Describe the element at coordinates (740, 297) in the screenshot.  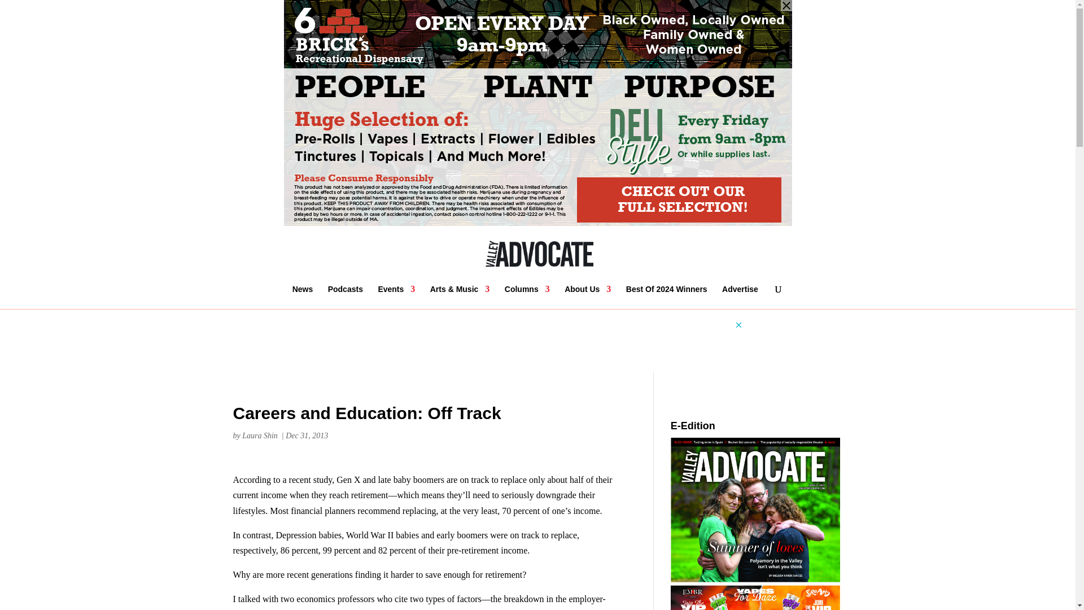
I see `Advertise` at that location.